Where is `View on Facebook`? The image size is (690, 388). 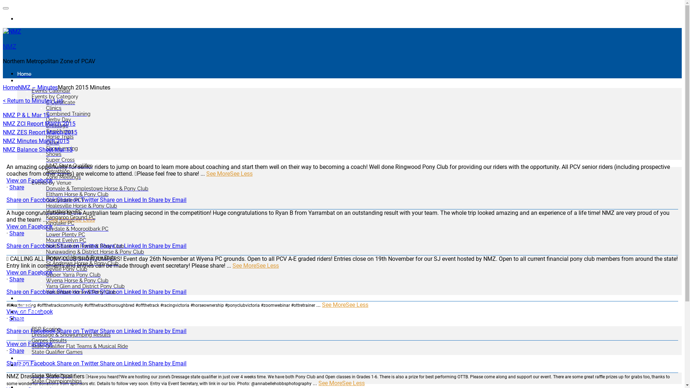 View on Facebook is located at coordinates (29, 312).